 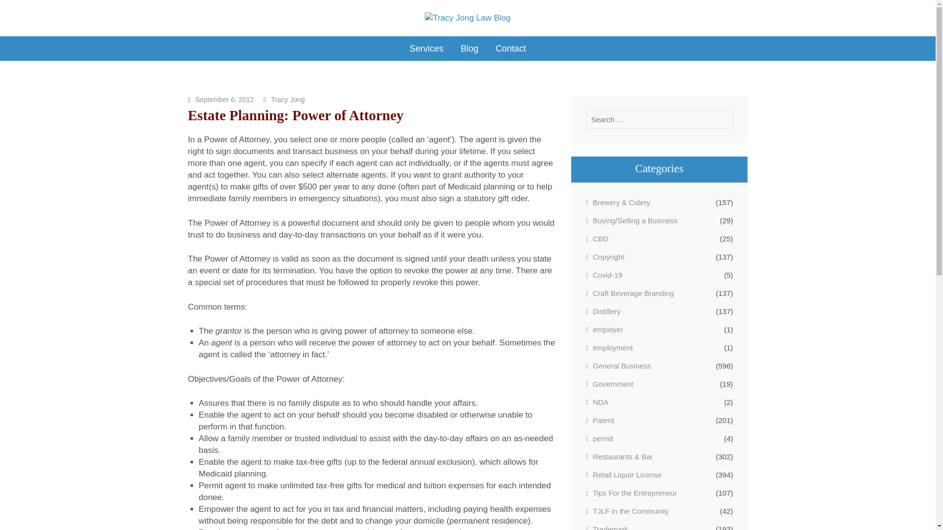 I want to click on TRACY JONG LAW BLOG, so click(x=284, y=32).